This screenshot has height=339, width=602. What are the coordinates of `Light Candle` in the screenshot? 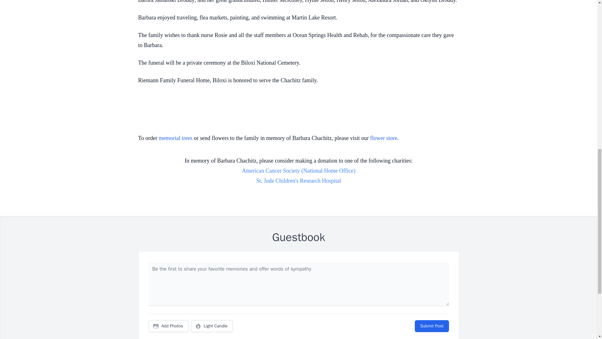 It's located at (212, 326).